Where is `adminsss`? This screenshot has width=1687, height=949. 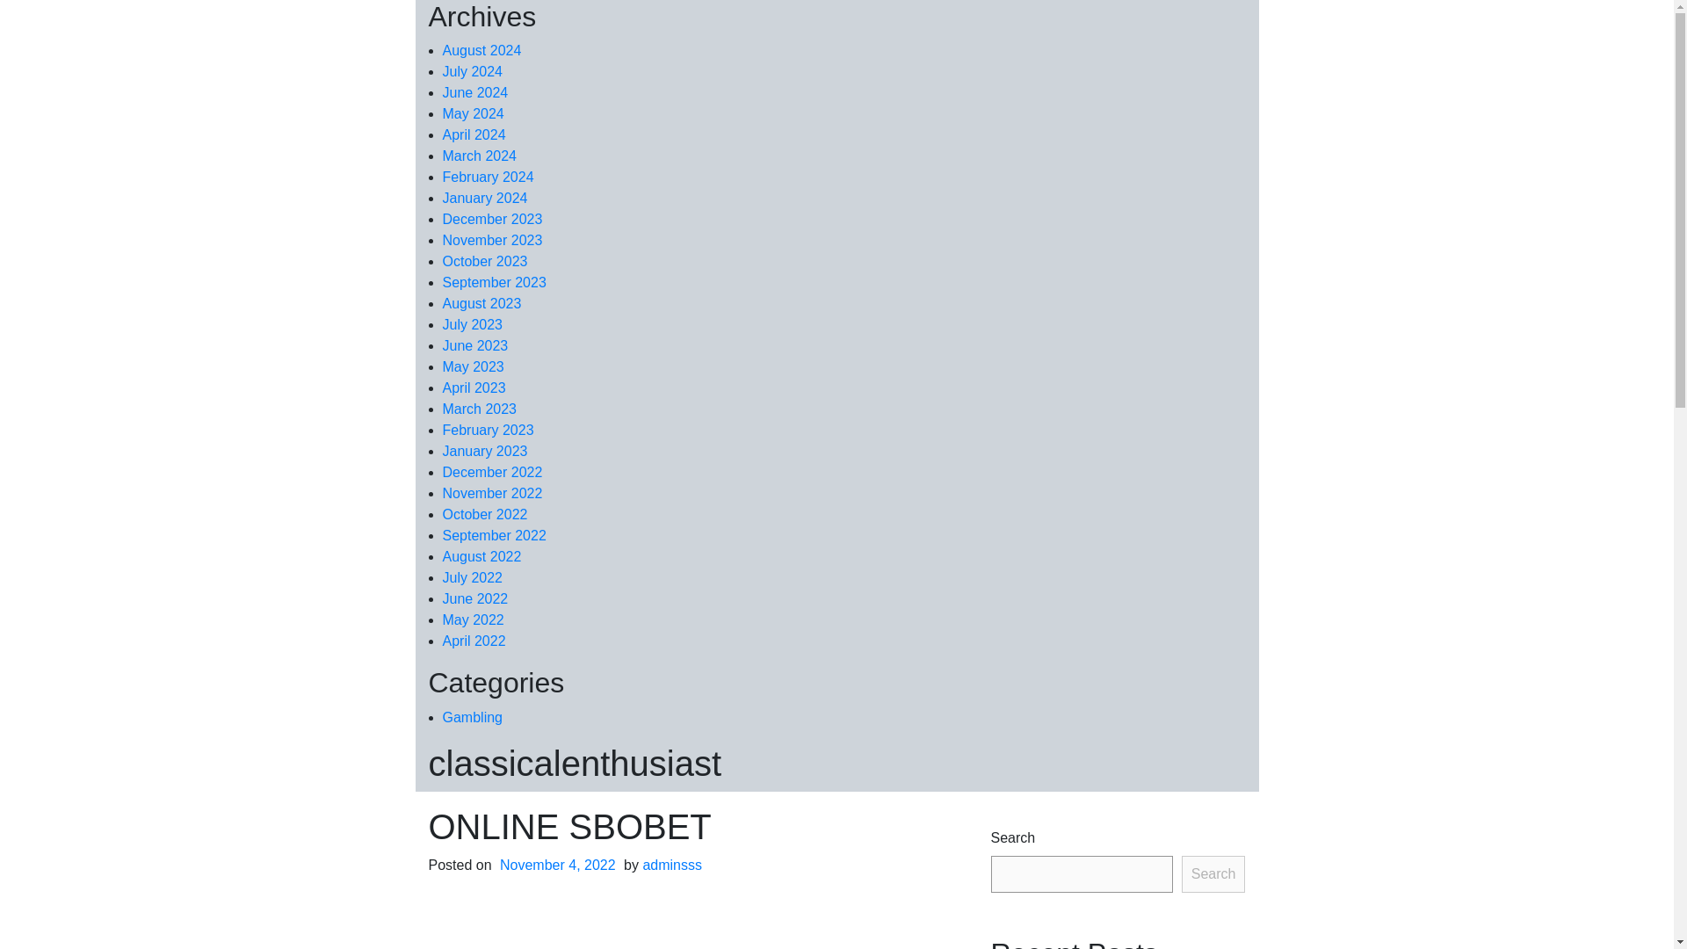 adminsss is located at coordinates (671, 865).